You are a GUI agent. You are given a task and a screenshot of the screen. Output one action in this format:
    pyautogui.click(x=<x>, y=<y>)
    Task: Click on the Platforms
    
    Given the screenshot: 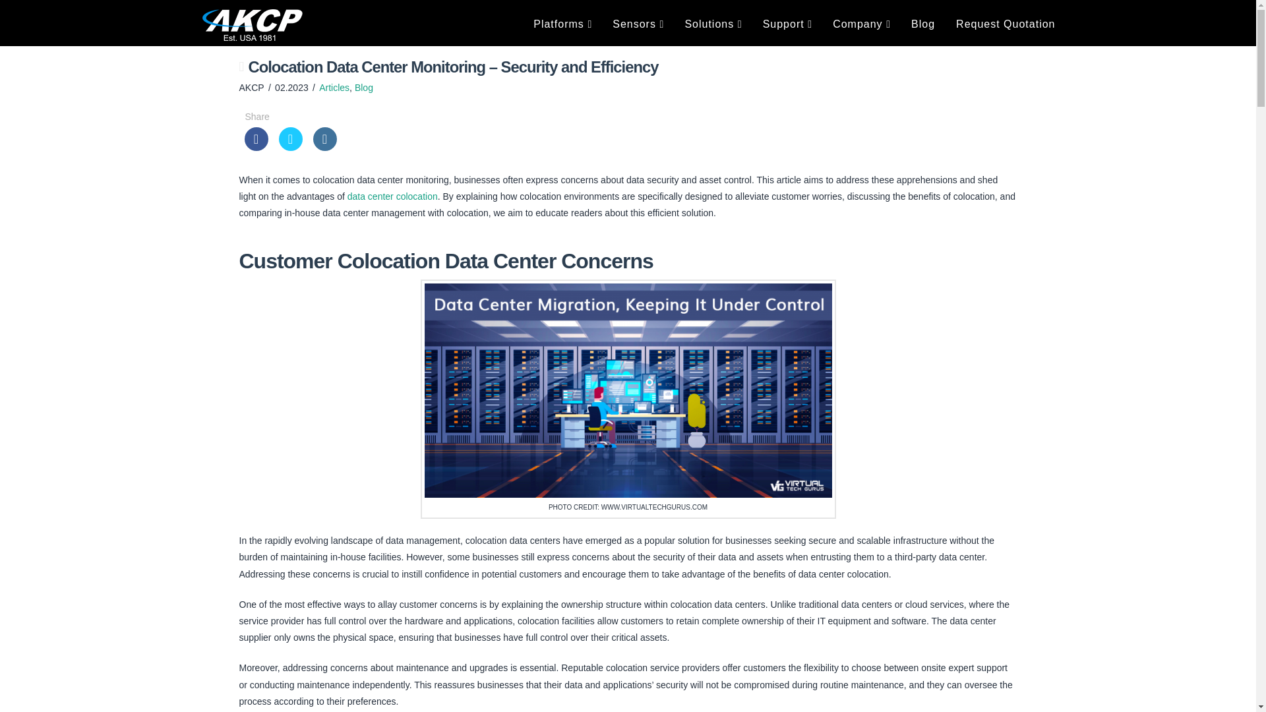 What is the action you would take?
    pyautogui.click(x=562, y=24)
    